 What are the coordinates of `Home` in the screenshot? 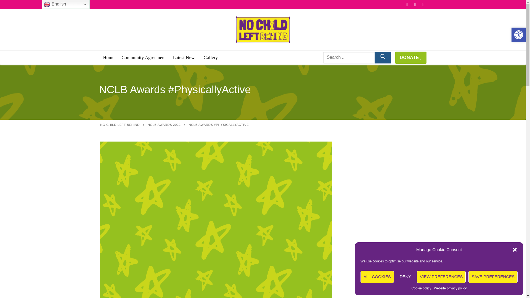 It's located at (108, 57).